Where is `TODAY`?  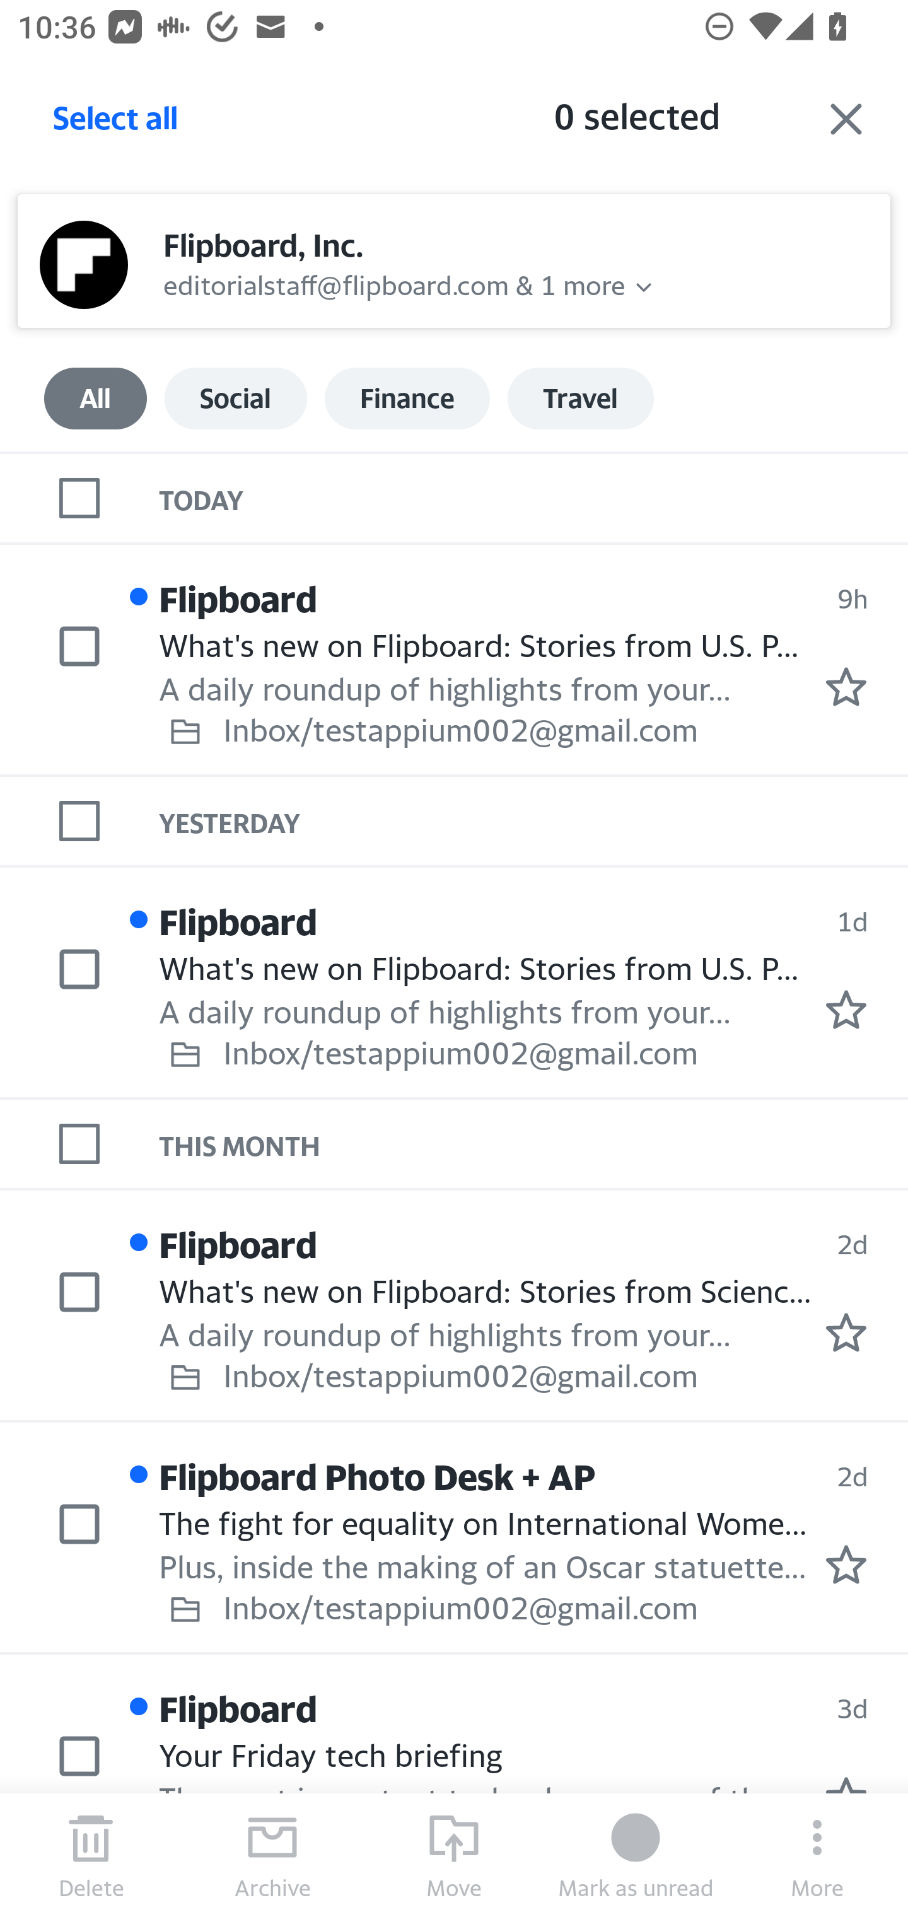 TODAY is located at coordinates (533, 497).